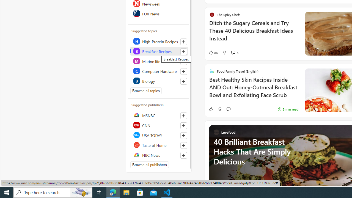  I want to click on Follow this source, so click(184, 155).